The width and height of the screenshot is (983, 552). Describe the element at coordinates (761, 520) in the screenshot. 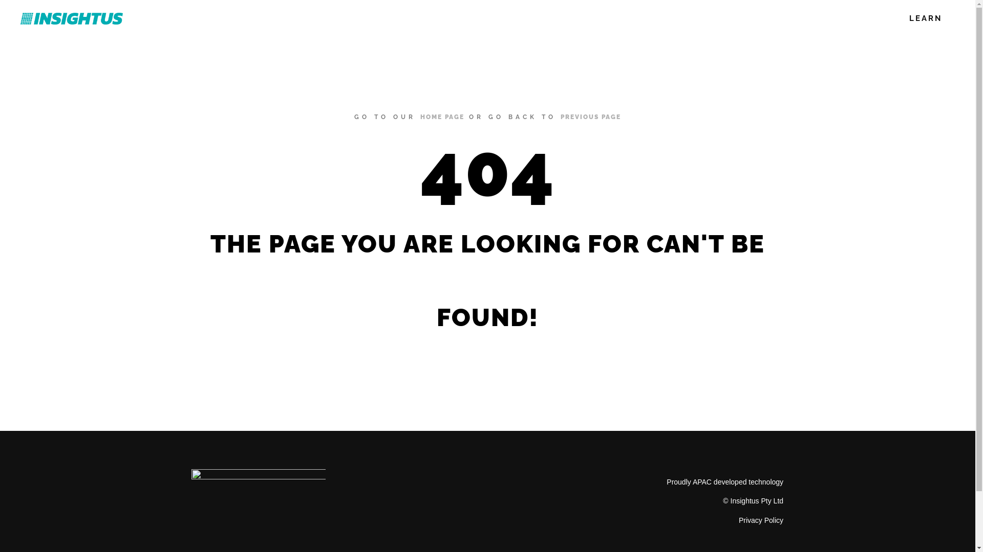

I see `Privacy Policy` at that location.